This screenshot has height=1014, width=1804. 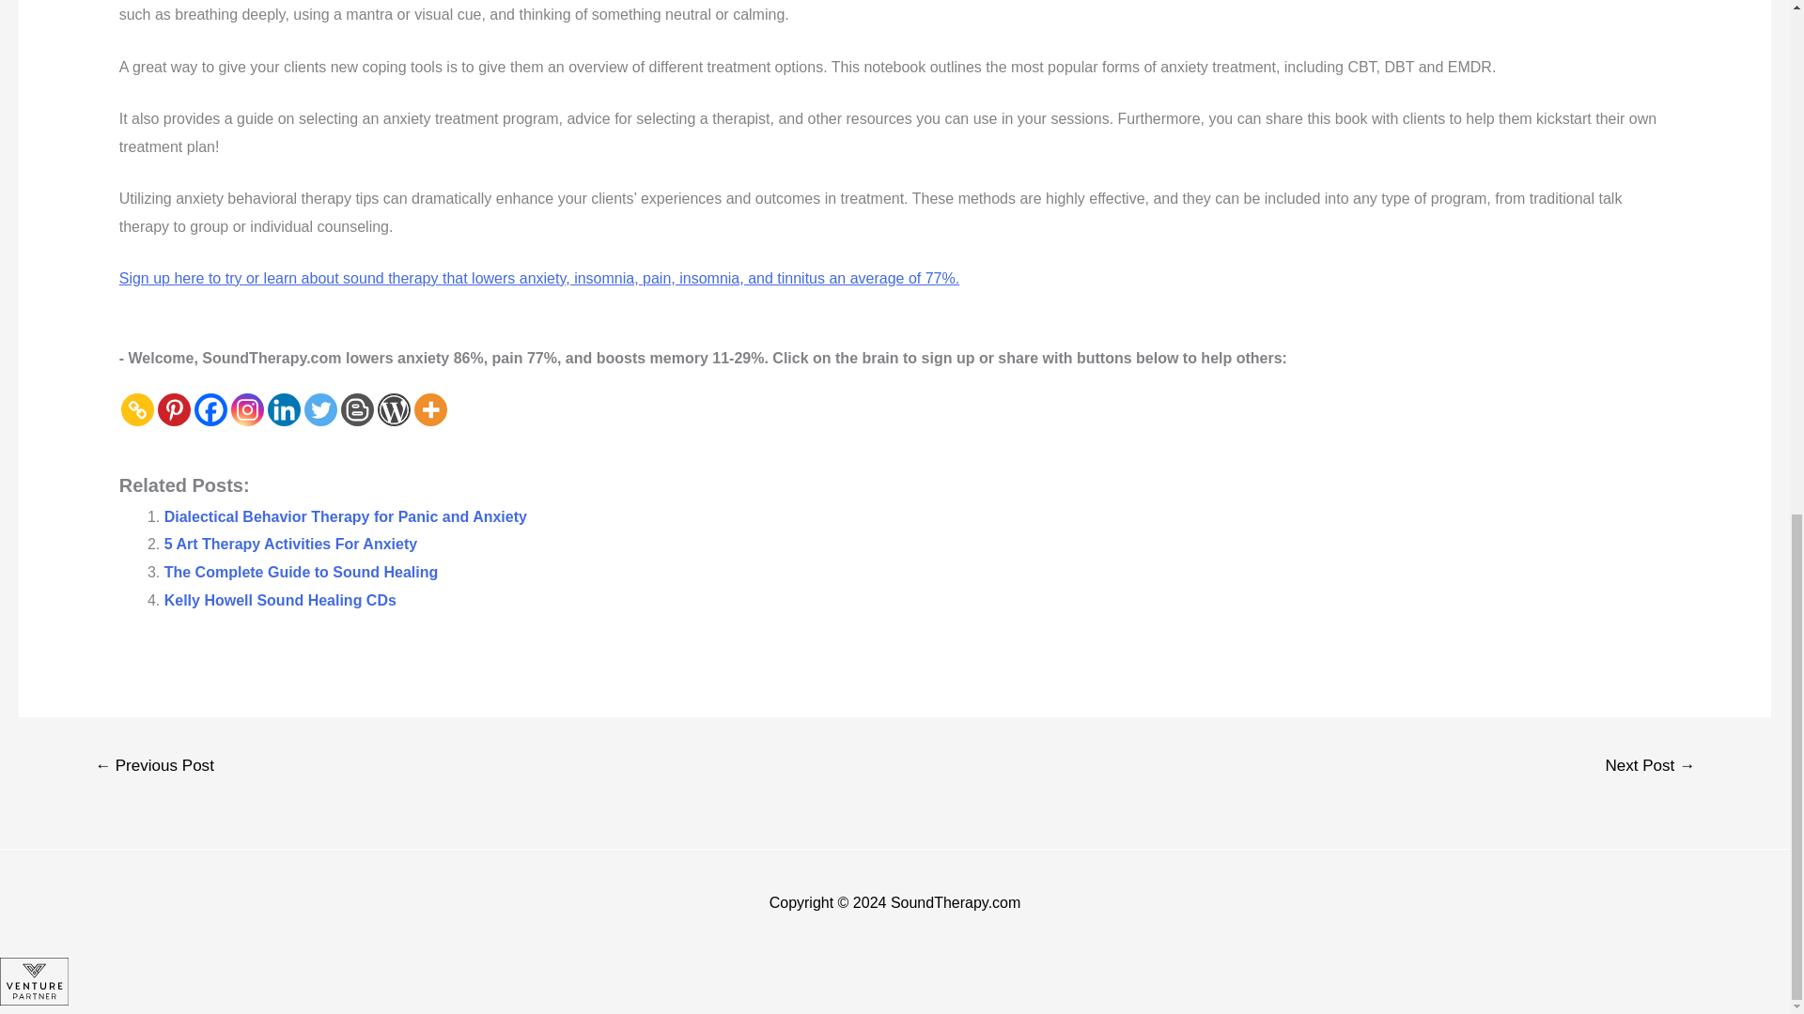 What do you see at coordinates (280, 600) in the screenshot?
I see `Kelly Howell Sound Healing CDs` at bounding box center [280, 600].